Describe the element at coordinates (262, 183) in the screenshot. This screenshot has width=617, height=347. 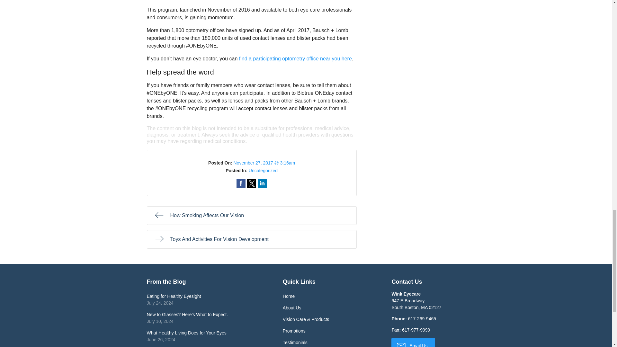
I see `Share on LinkedIn` at that location.